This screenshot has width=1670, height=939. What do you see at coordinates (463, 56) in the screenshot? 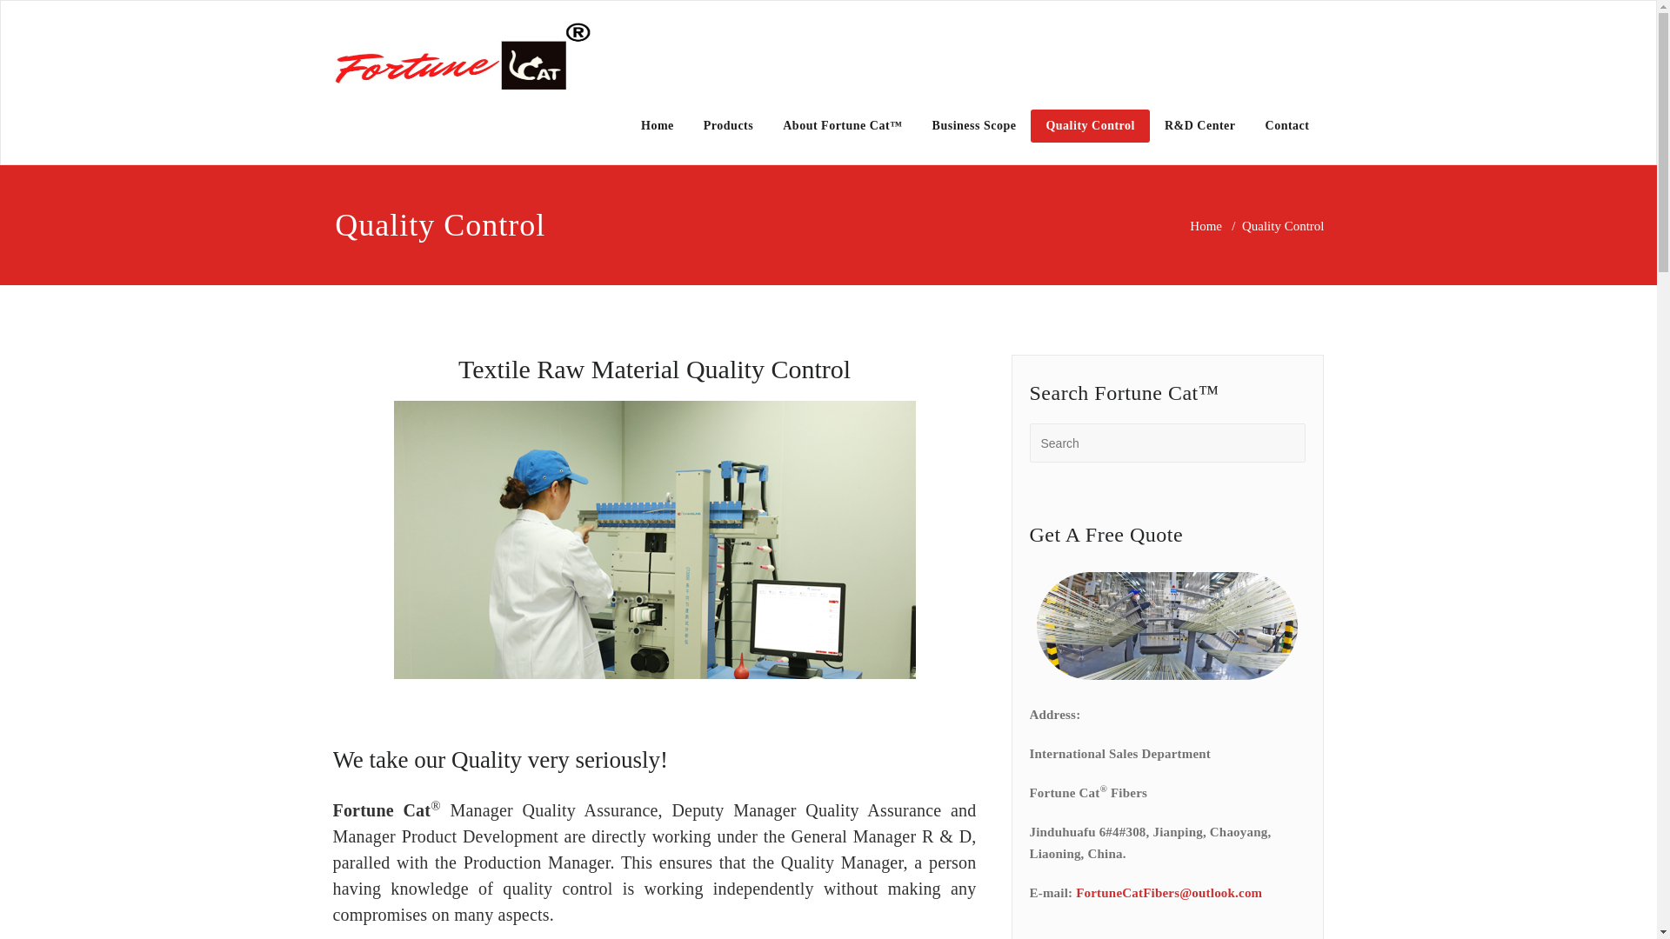
I see `fortune cat yarn logo` at bounding box center [463, 56].